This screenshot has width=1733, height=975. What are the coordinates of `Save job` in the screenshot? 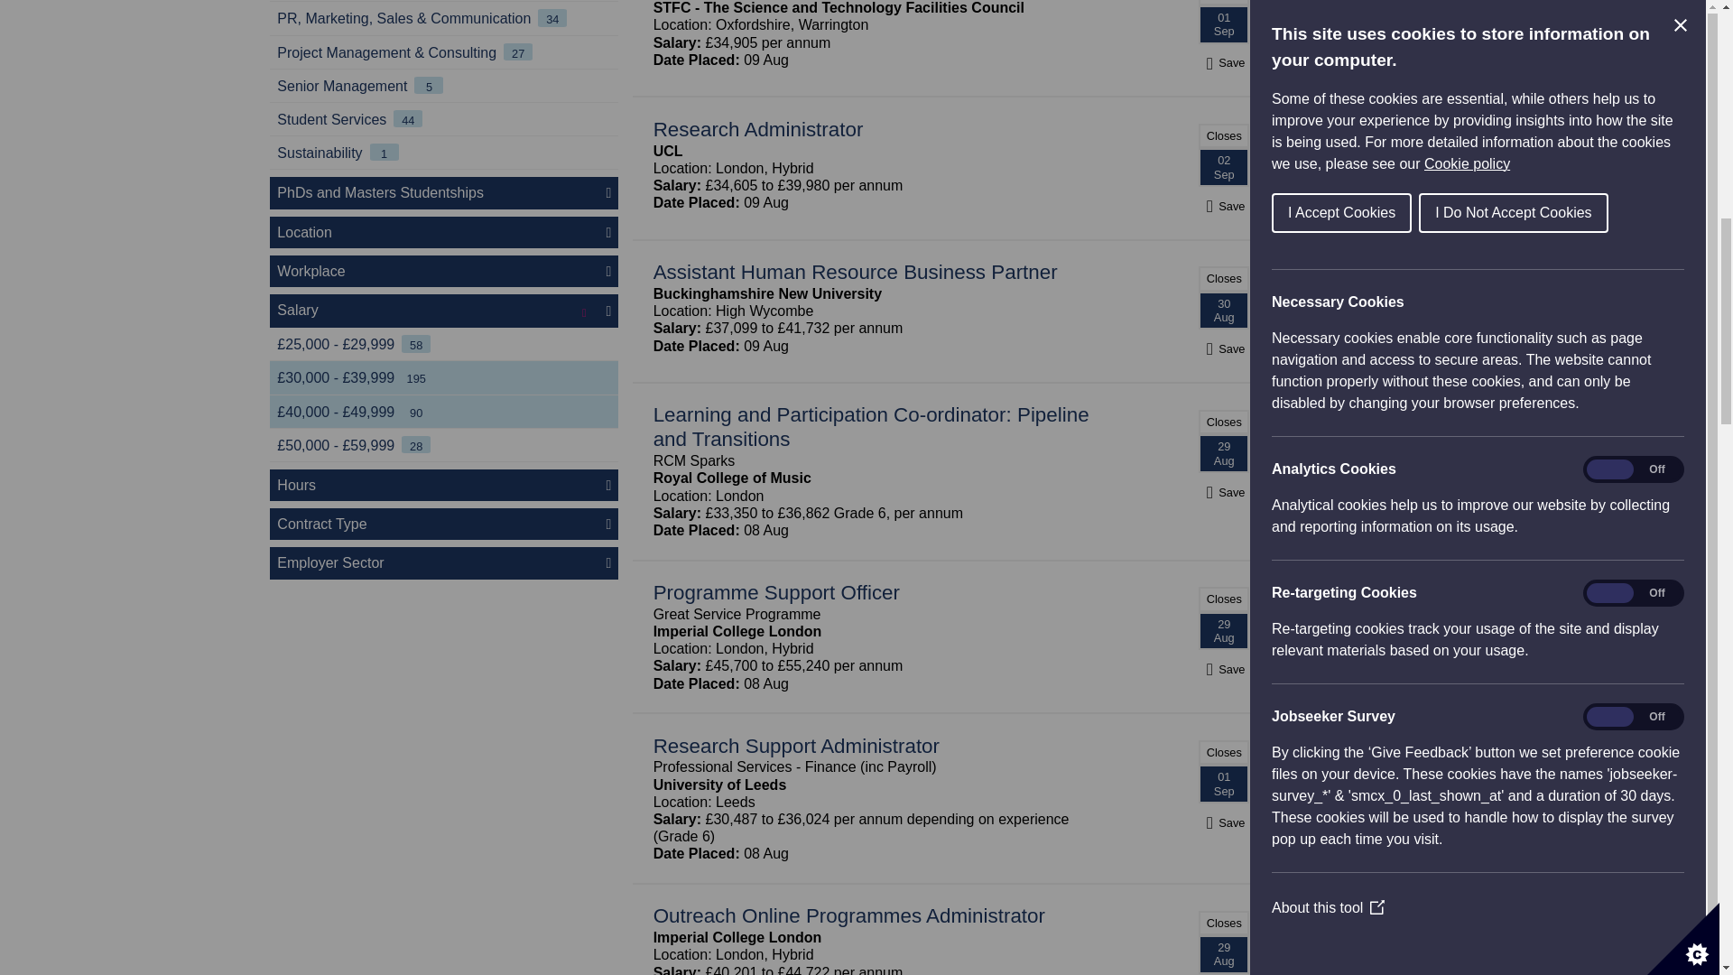 It's located at (1223, 62).